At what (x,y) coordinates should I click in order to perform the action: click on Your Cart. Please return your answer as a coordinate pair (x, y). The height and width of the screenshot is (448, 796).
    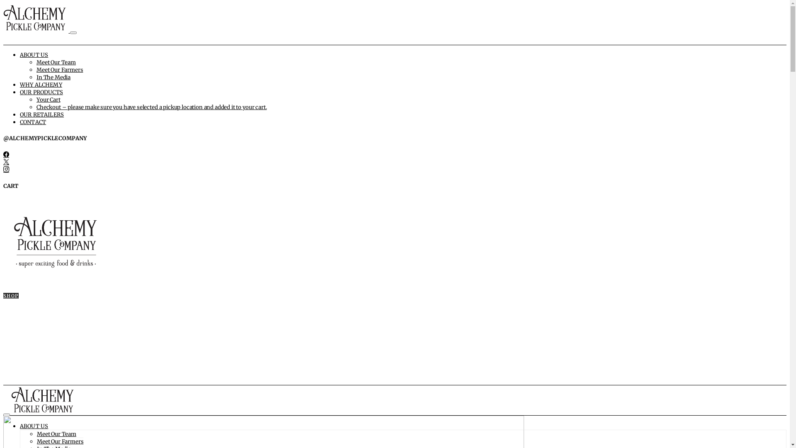
    Looking at the image, I should click on (49, 100).